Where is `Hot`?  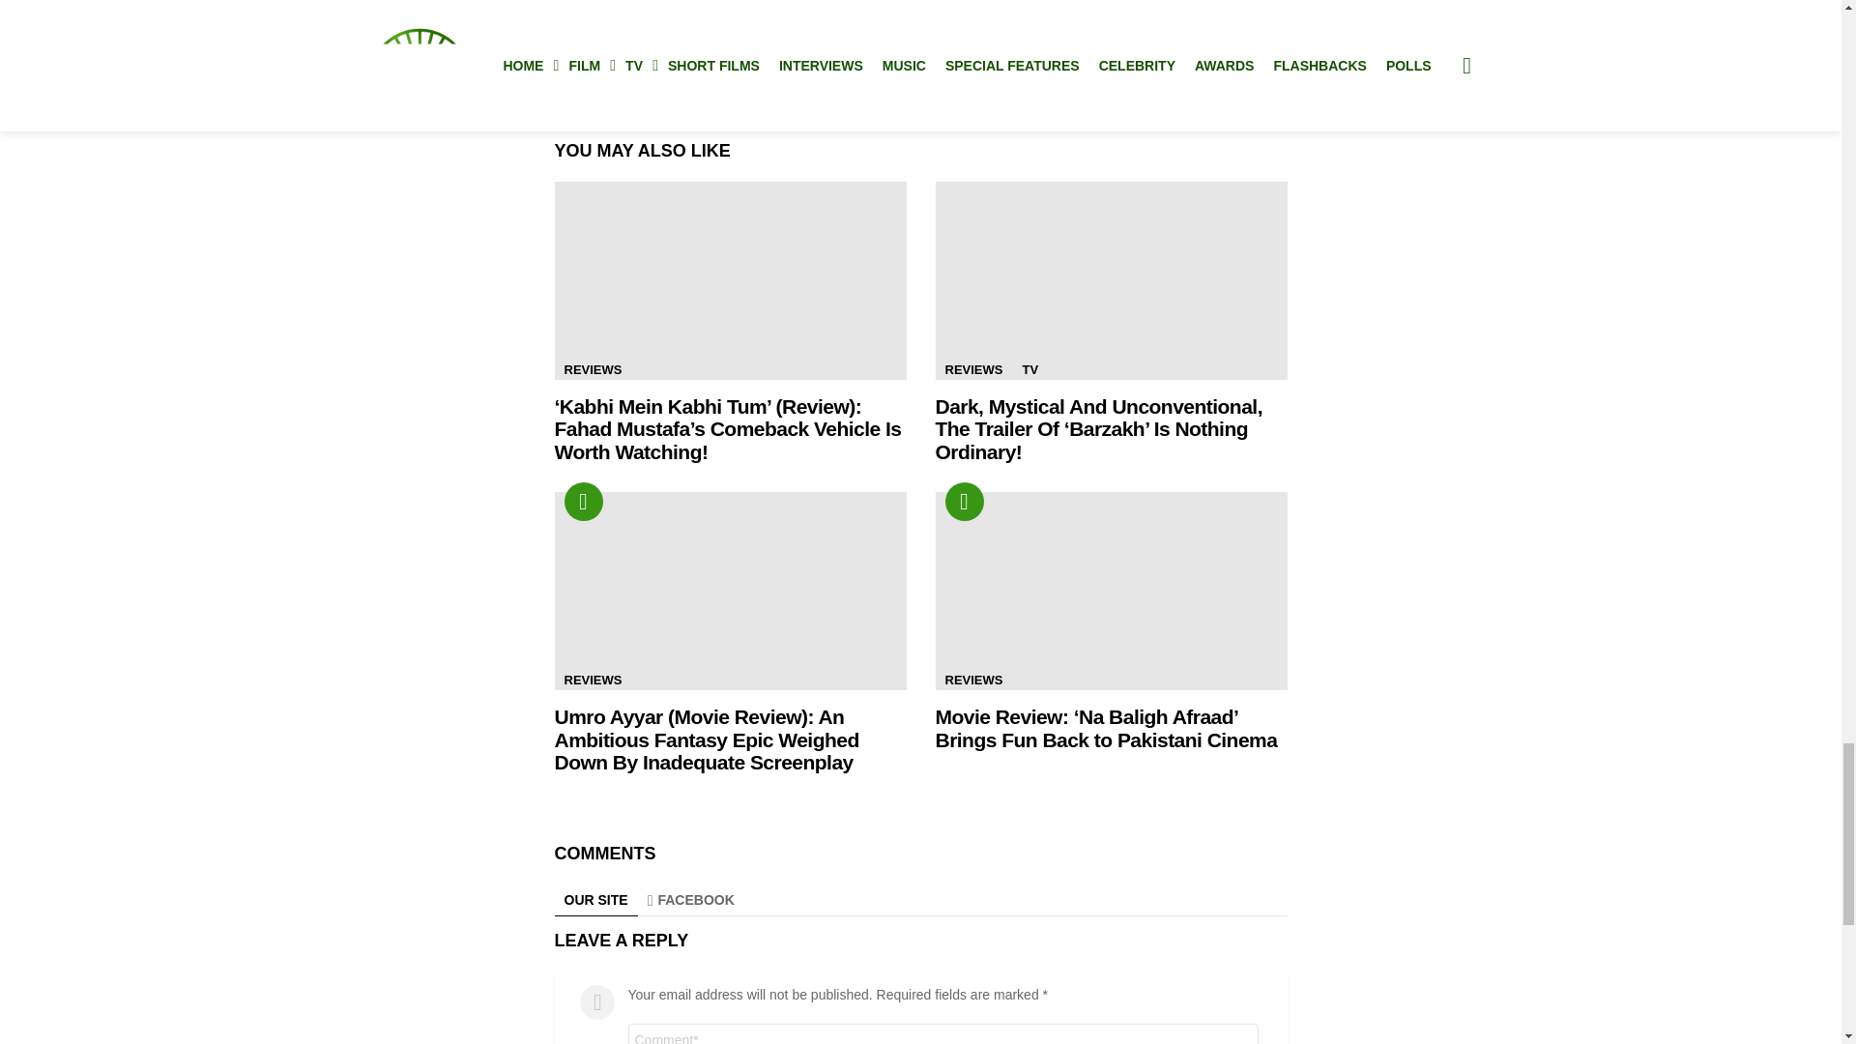 Hot is located at coordinates (964, 501).